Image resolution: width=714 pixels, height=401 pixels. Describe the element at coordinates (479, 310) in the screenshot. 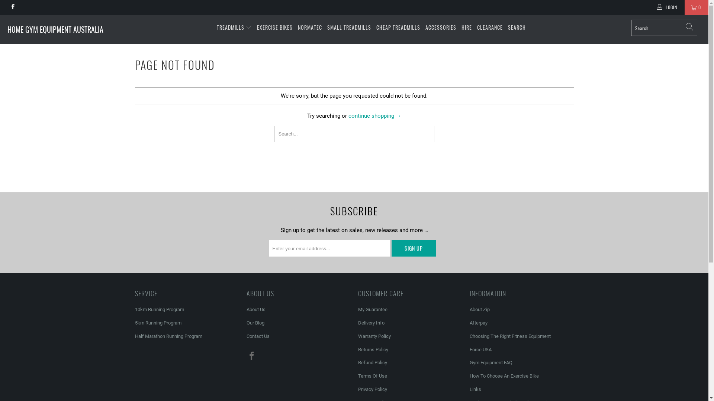

I see `About Zip` at that location.